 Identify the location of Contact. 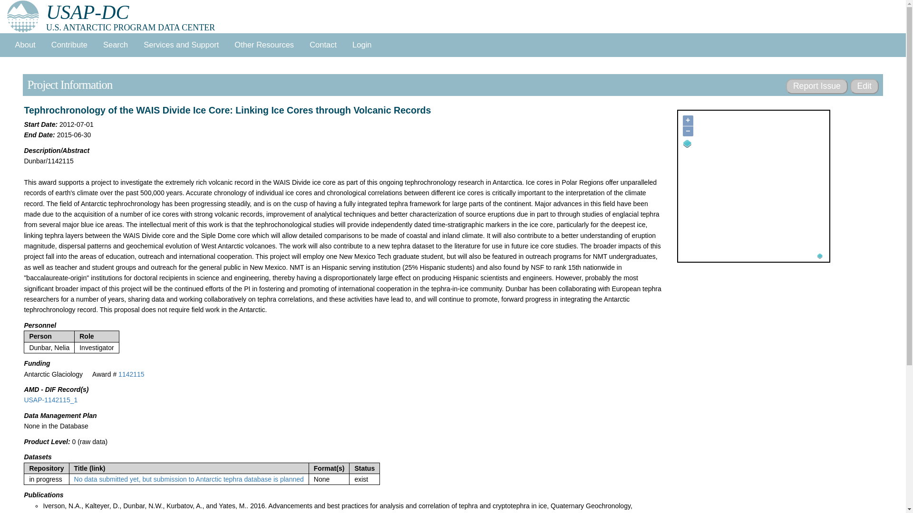
(323, 45).